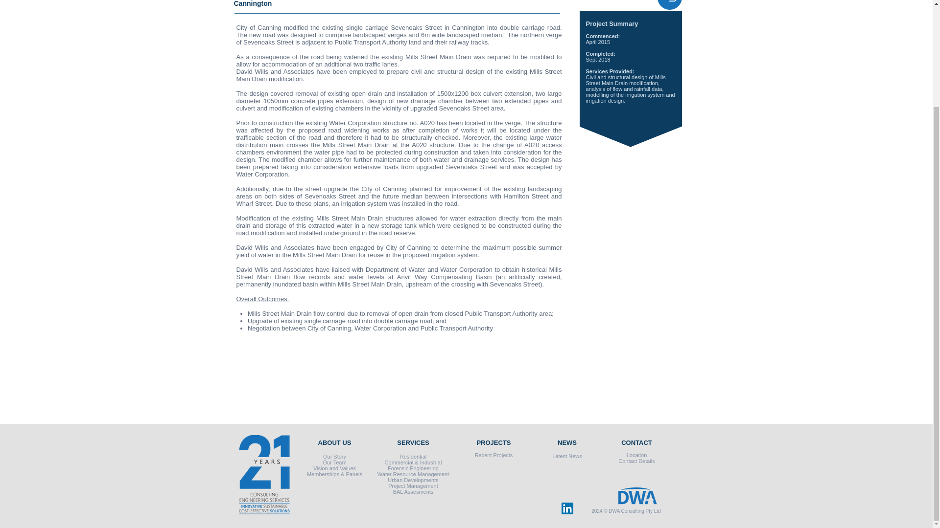 This screenshot has width=940, height=528. What do you see at coordinates (413, 468) in the screenshot?
I see `Forensic Engineering` at bounding box center [413, 468].